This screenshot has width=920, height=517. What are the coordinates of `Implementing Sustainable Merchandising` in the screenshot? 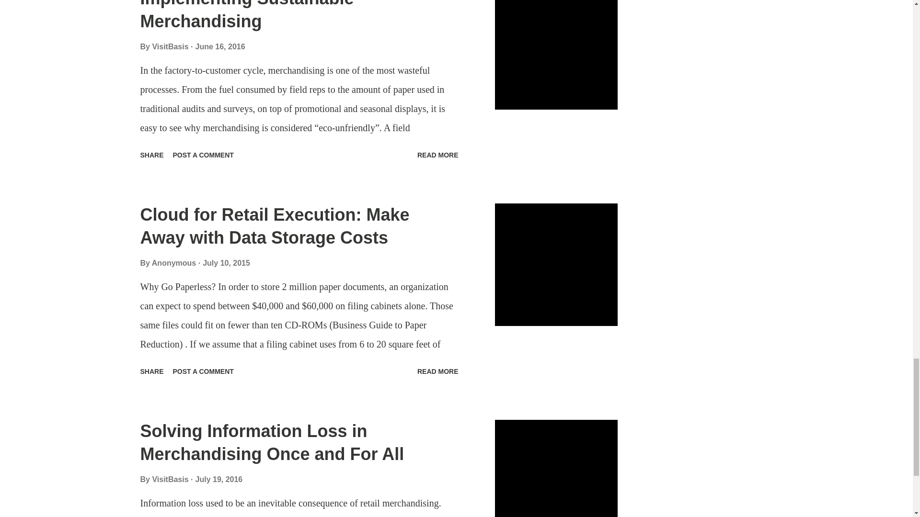 It's located at (246, 15).